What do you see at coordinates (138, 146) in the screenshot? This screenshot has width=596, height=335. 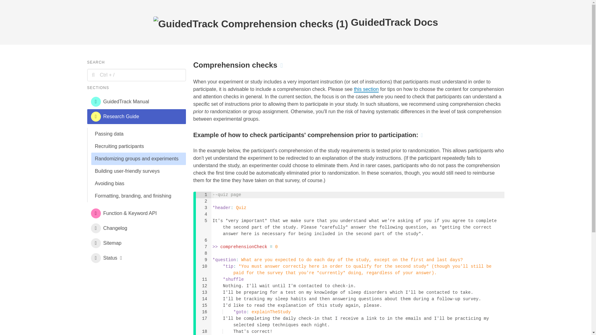 I see `Recruiting participants` at bounding box center [138, 146].